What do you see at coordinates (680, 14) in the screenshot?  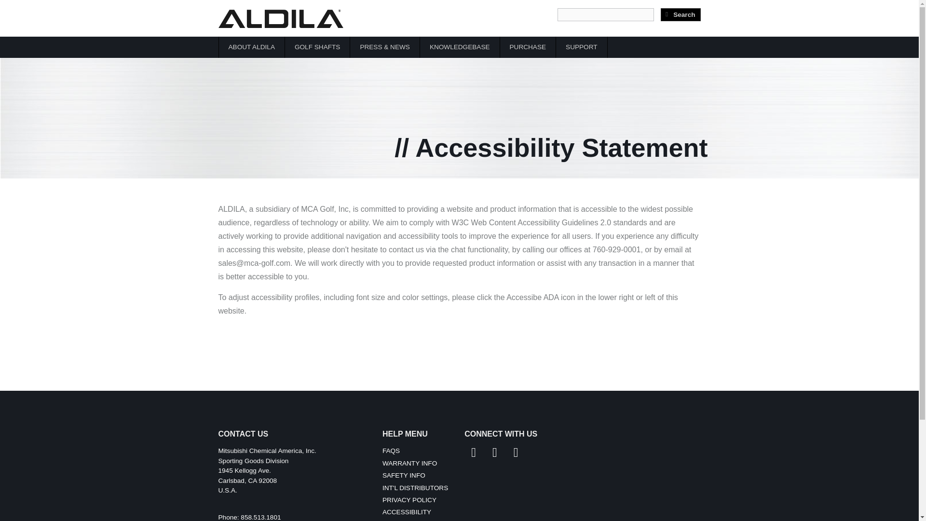 I see `FAQS` at bounding box center [680, 14].